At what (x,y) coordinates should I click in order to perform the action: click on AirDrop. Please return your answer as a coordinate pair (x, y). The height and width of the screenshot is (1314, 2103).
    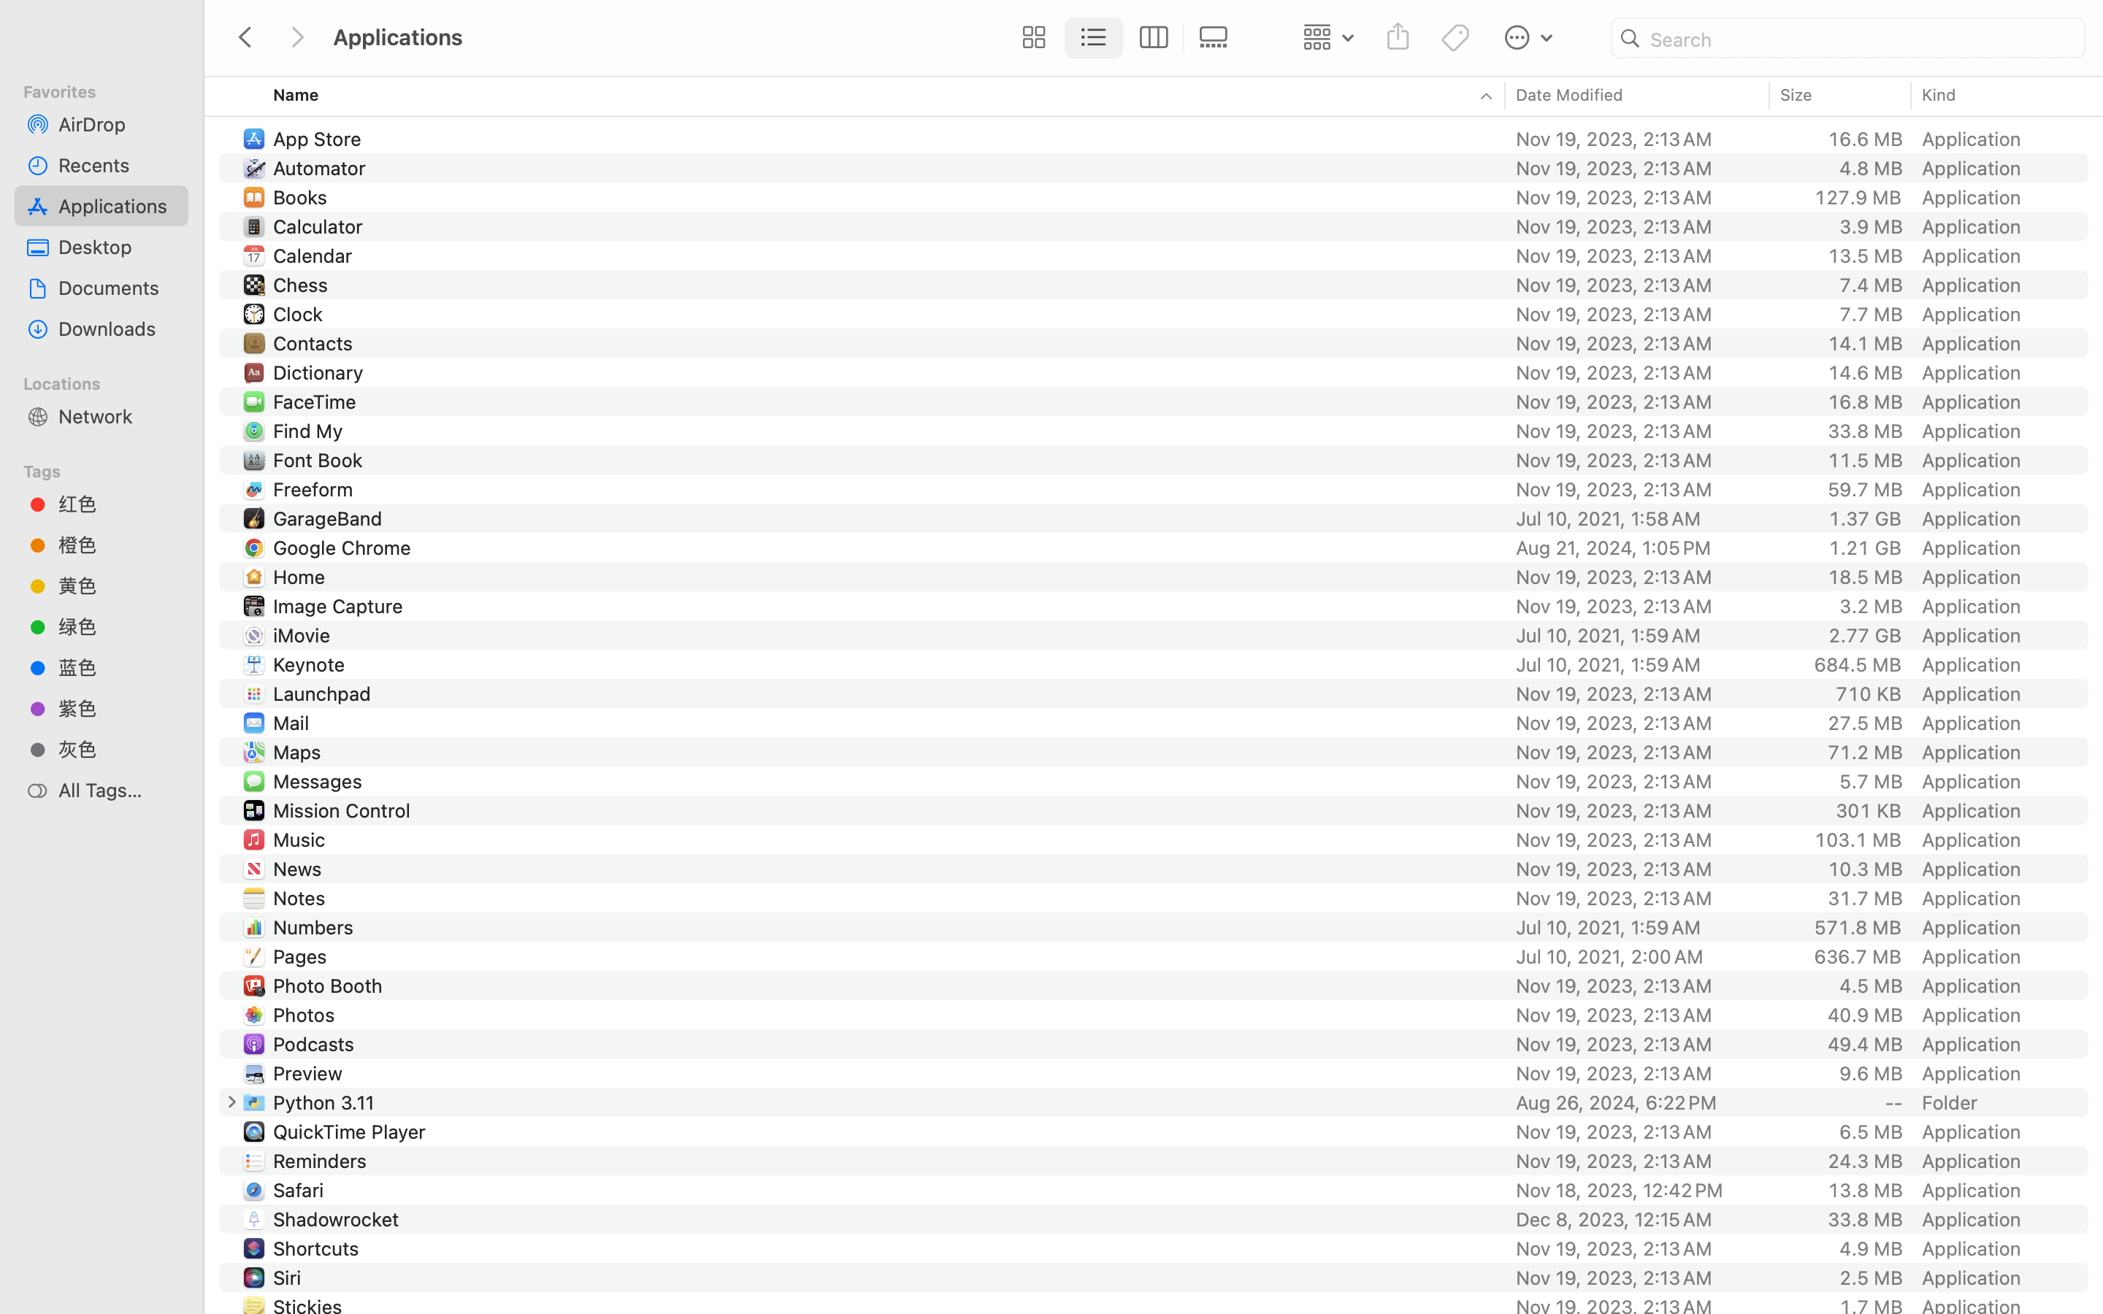
    Looking at the image, I should click on (118, 124).